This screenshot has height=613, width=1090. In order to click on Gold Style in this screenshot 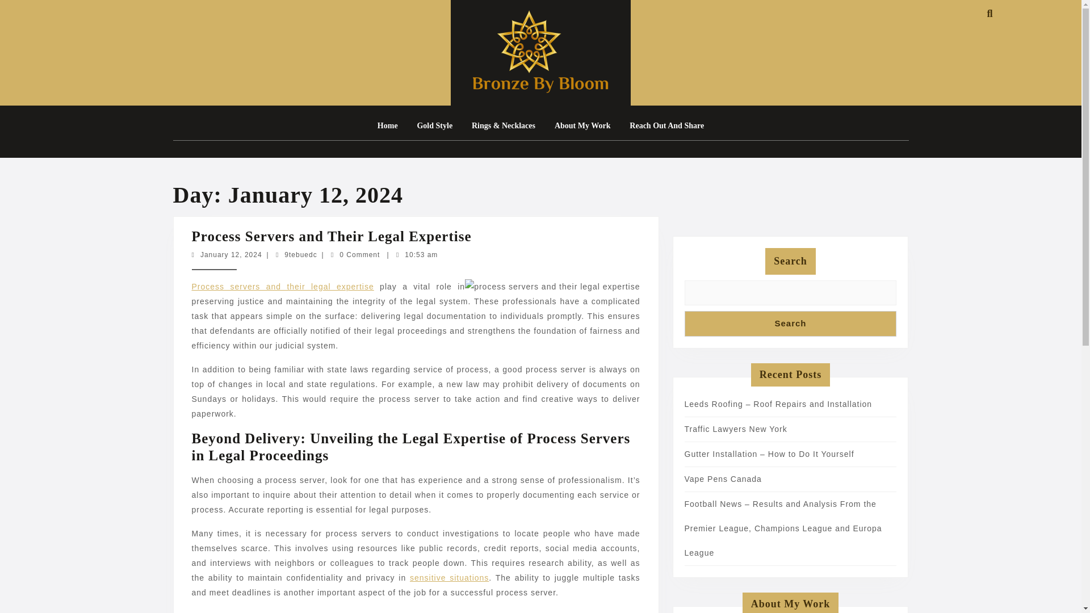, I will do `click(477, 568)`.